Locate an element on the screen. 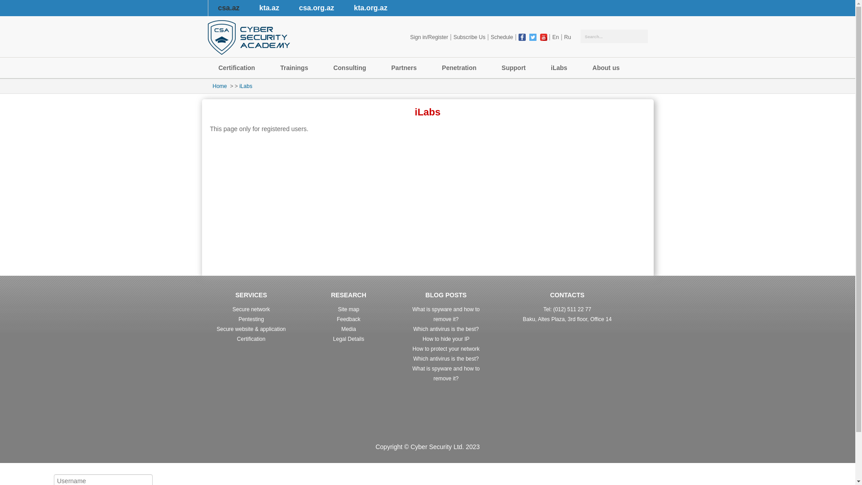 This screenshot has height=485, width=862. Trainings is located at coordinates (296, 68).